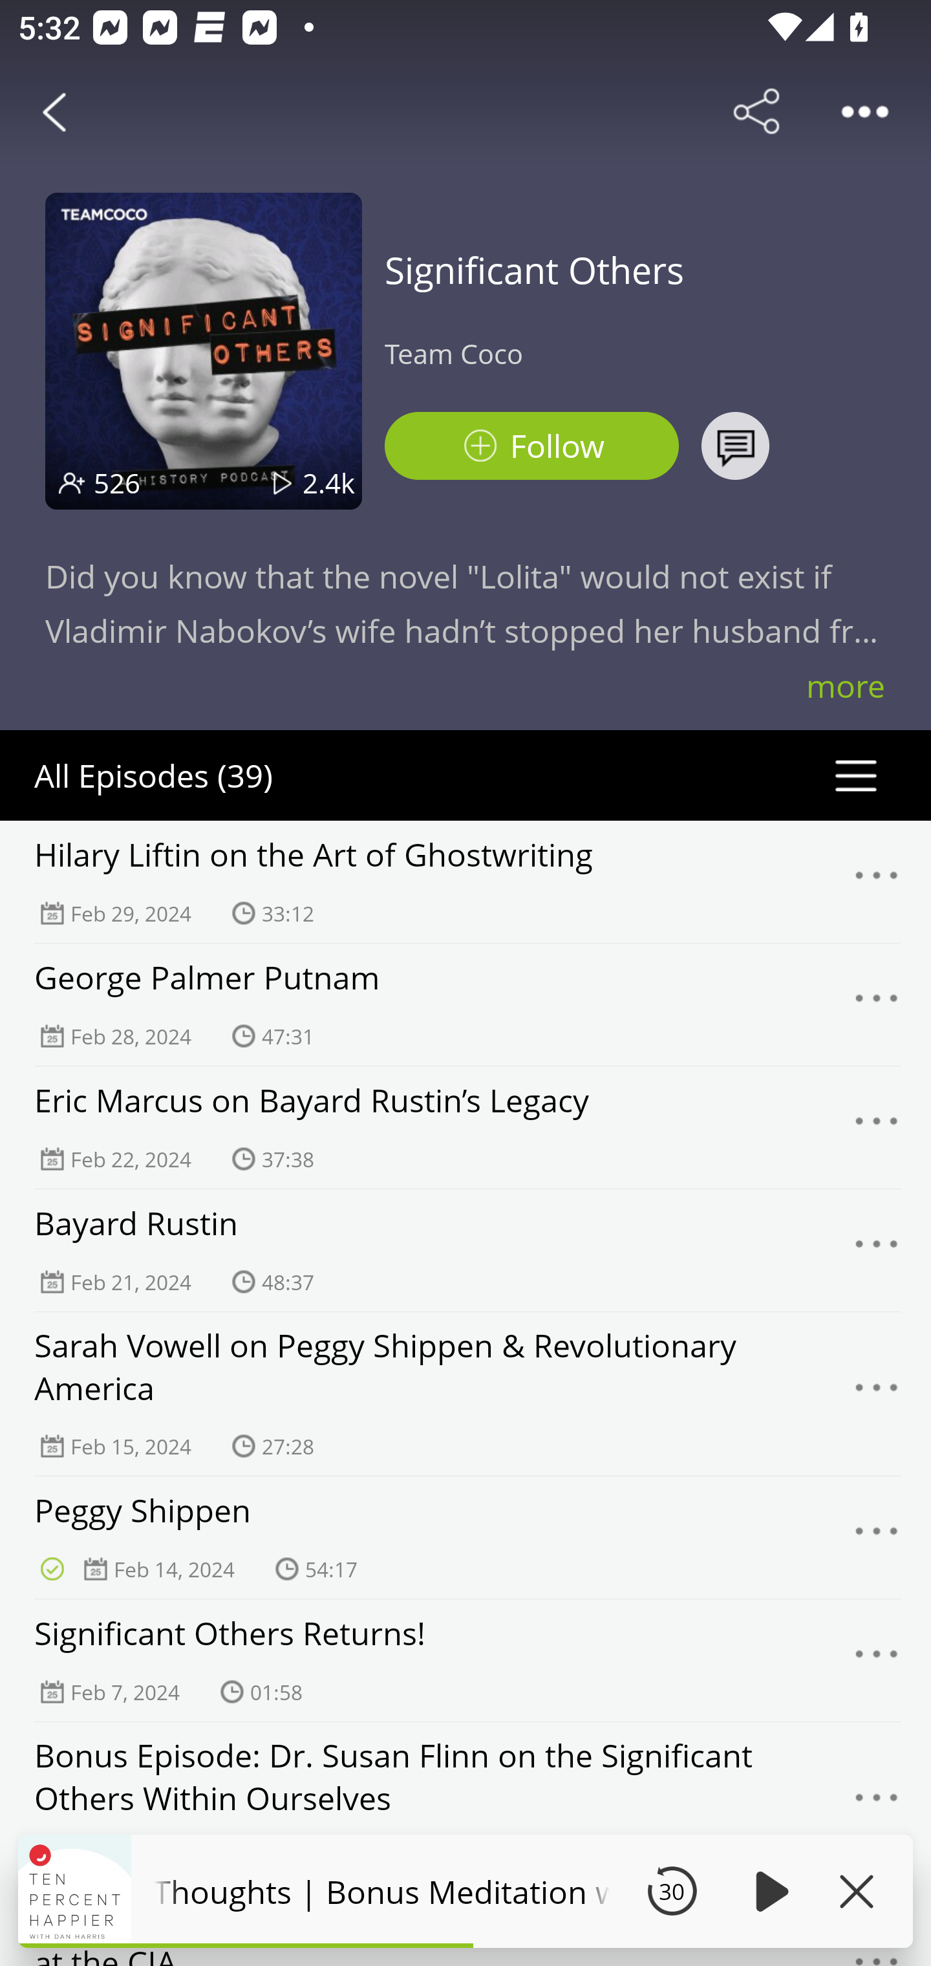 The image size is (931, 1966). What do you see at coordinates (877, 1394) in the screenshot?
I see `Menu` at bounding box center [877, 1394].